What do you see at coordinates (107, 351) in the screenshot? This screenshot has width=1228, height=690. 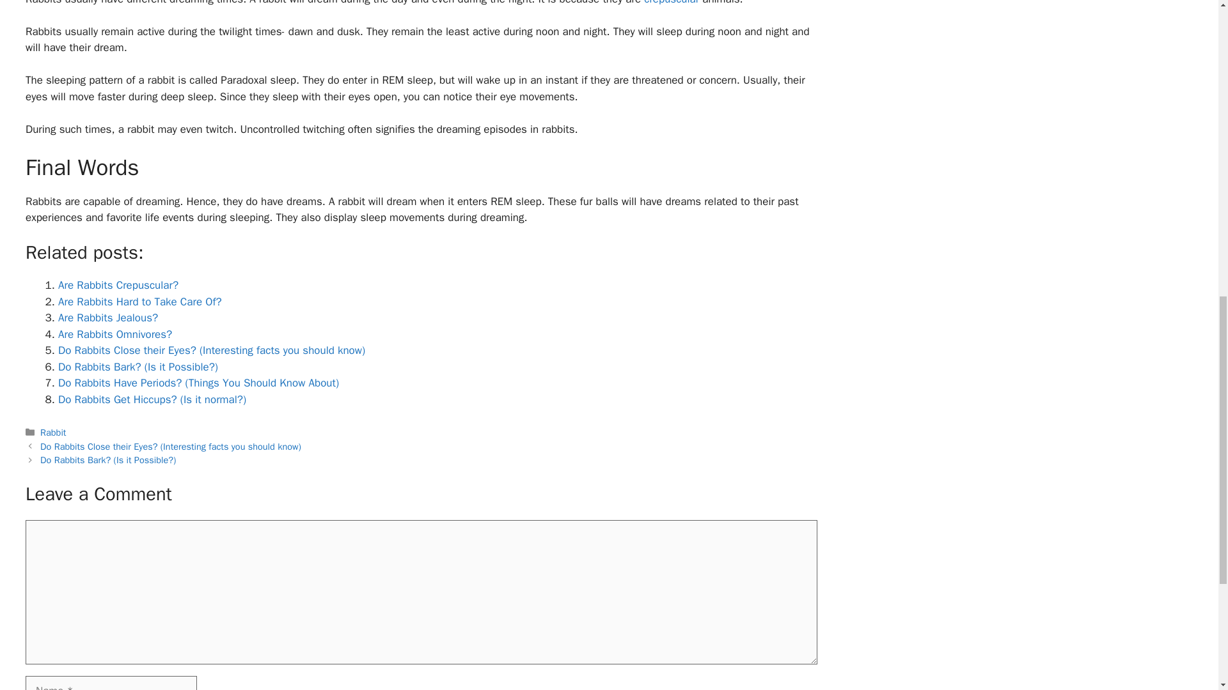 I see `Are Rabbits Jealous?` at bounding box center [107, 351].